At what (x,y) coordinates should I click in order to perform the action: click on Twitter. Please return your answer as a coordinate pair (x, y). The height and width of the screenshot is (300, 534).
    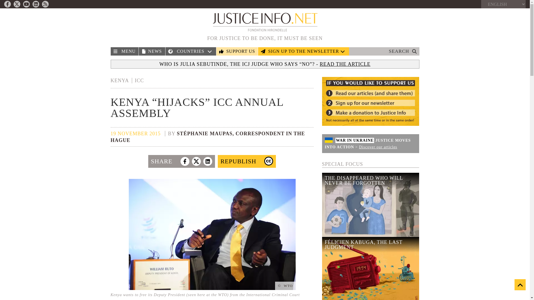
    Looking at the image, I should click on (17, 4).